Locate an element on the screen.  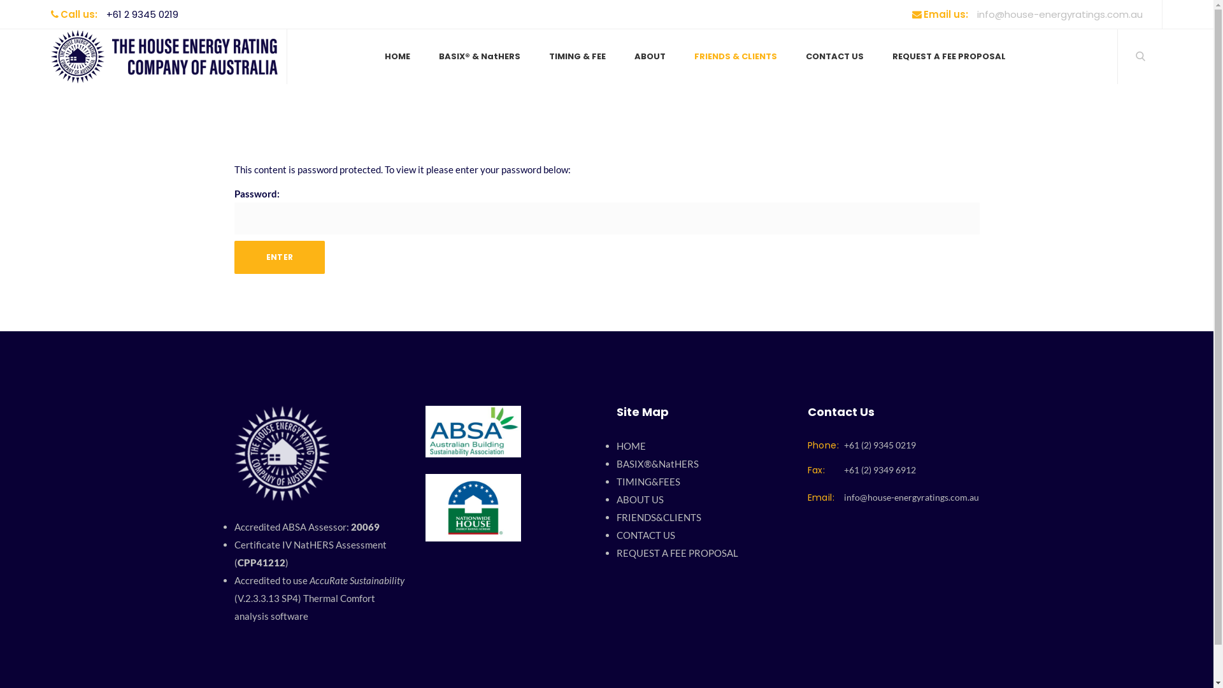
info@house-energyratings.com.au is located at coordinates (1060, 14).